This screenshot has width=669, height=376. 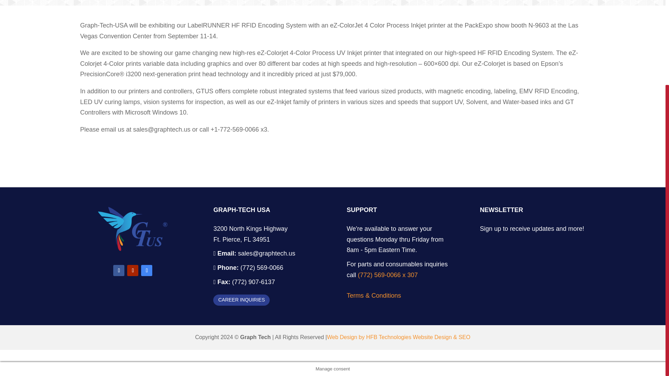 I want to click on Follow on Facebook, so click(x=118, y=270).